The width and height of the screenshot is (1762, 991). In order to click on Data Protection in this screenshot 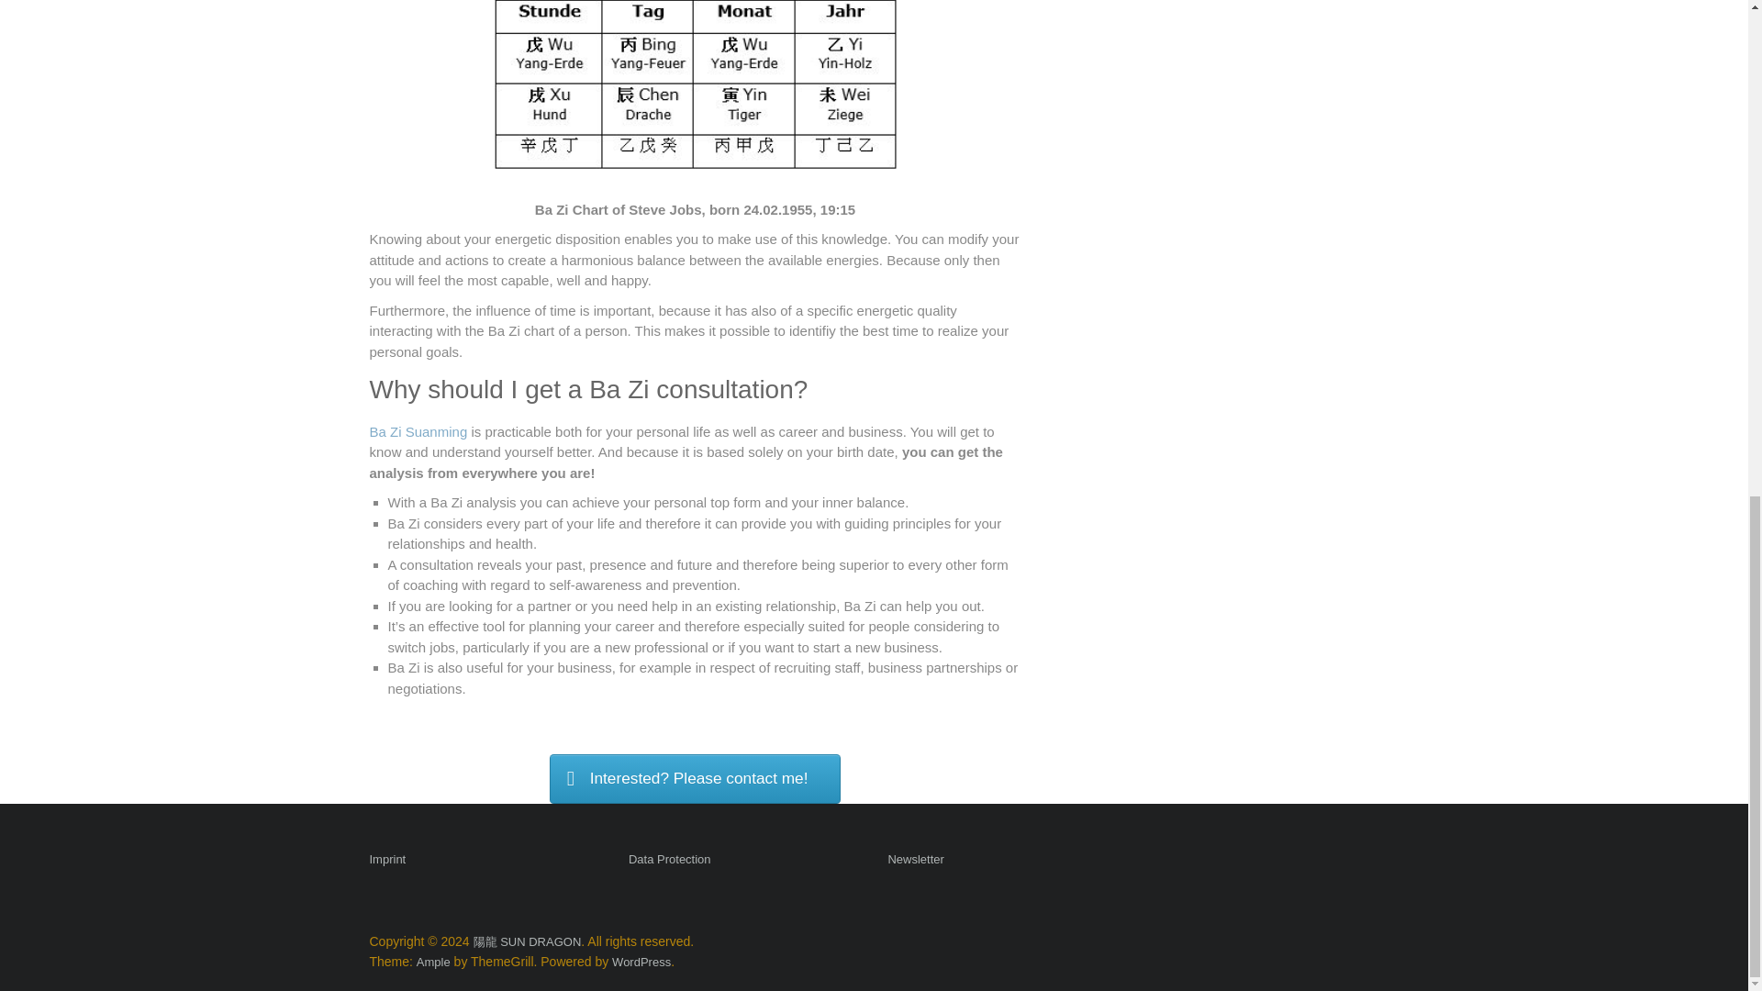, I will do `click(670, 861)`.